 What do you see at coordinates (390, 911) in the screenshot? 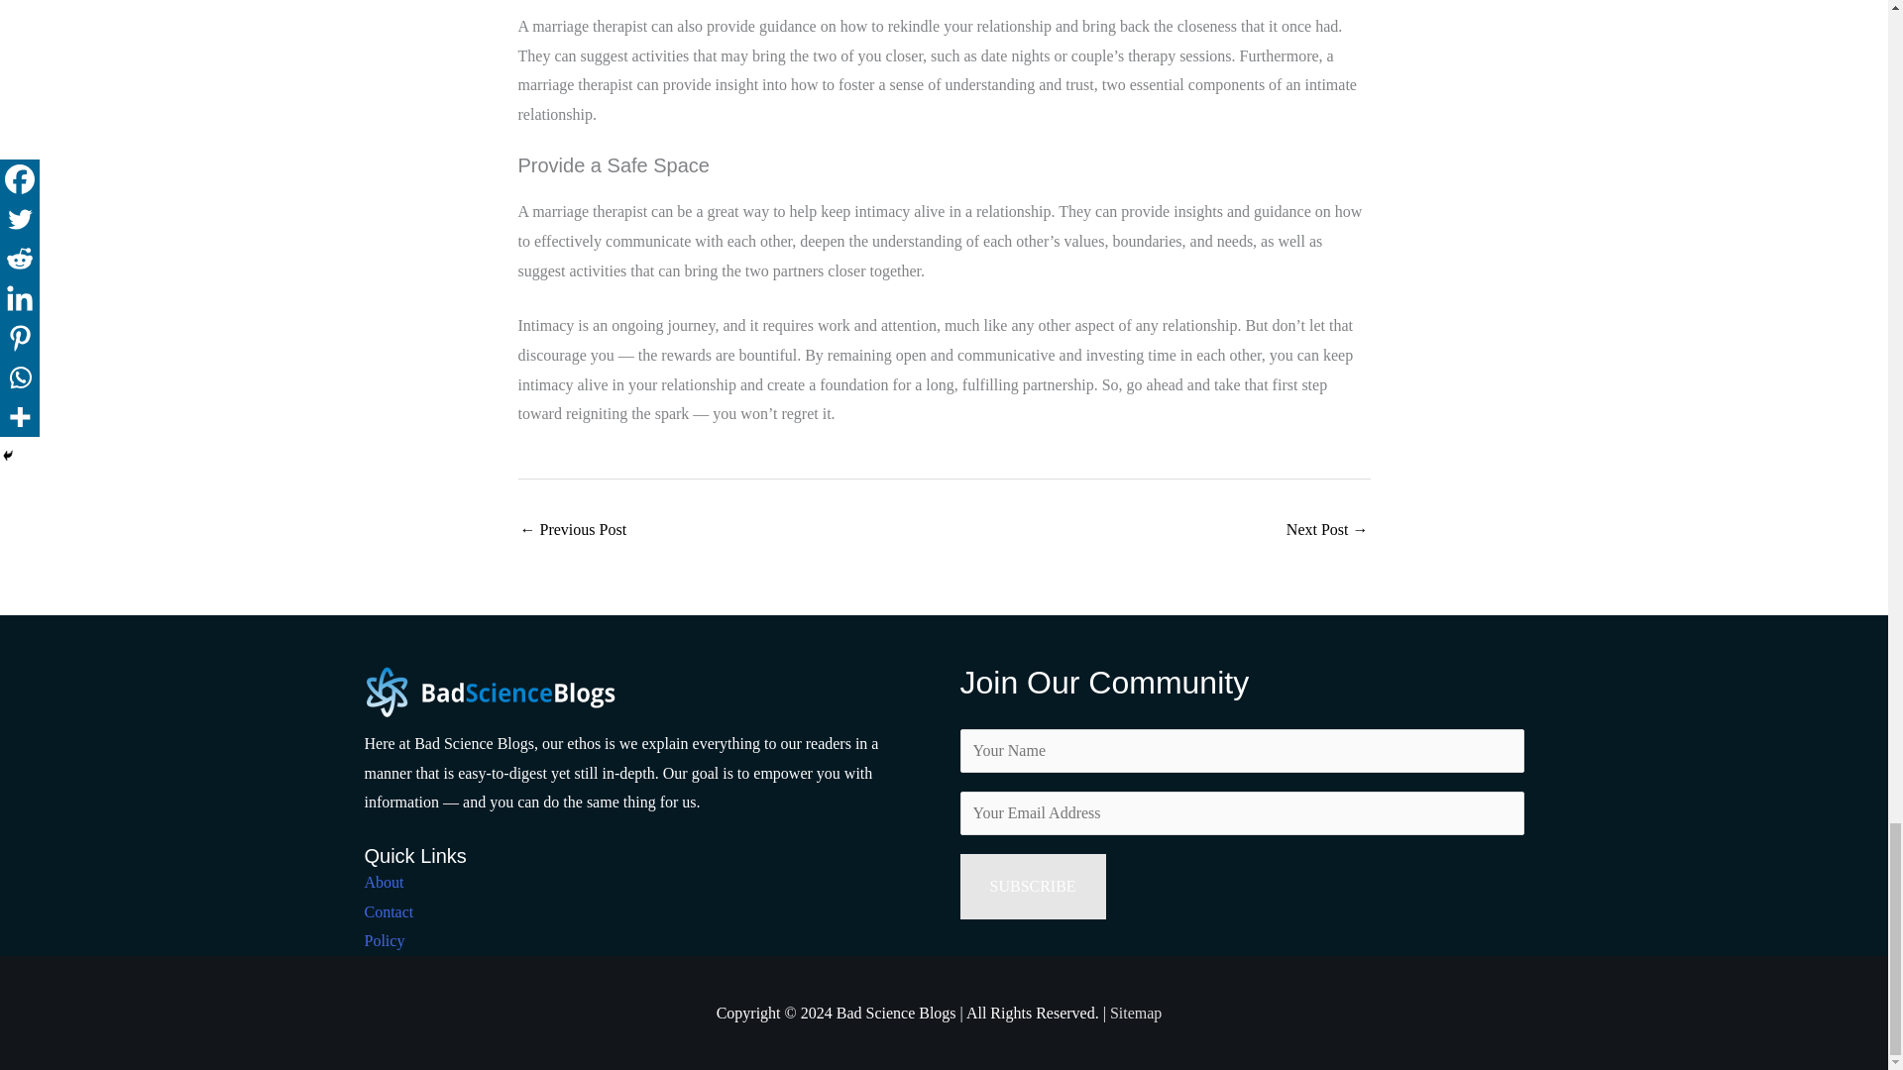
I see `Contact` at bounding box center [390, 911].